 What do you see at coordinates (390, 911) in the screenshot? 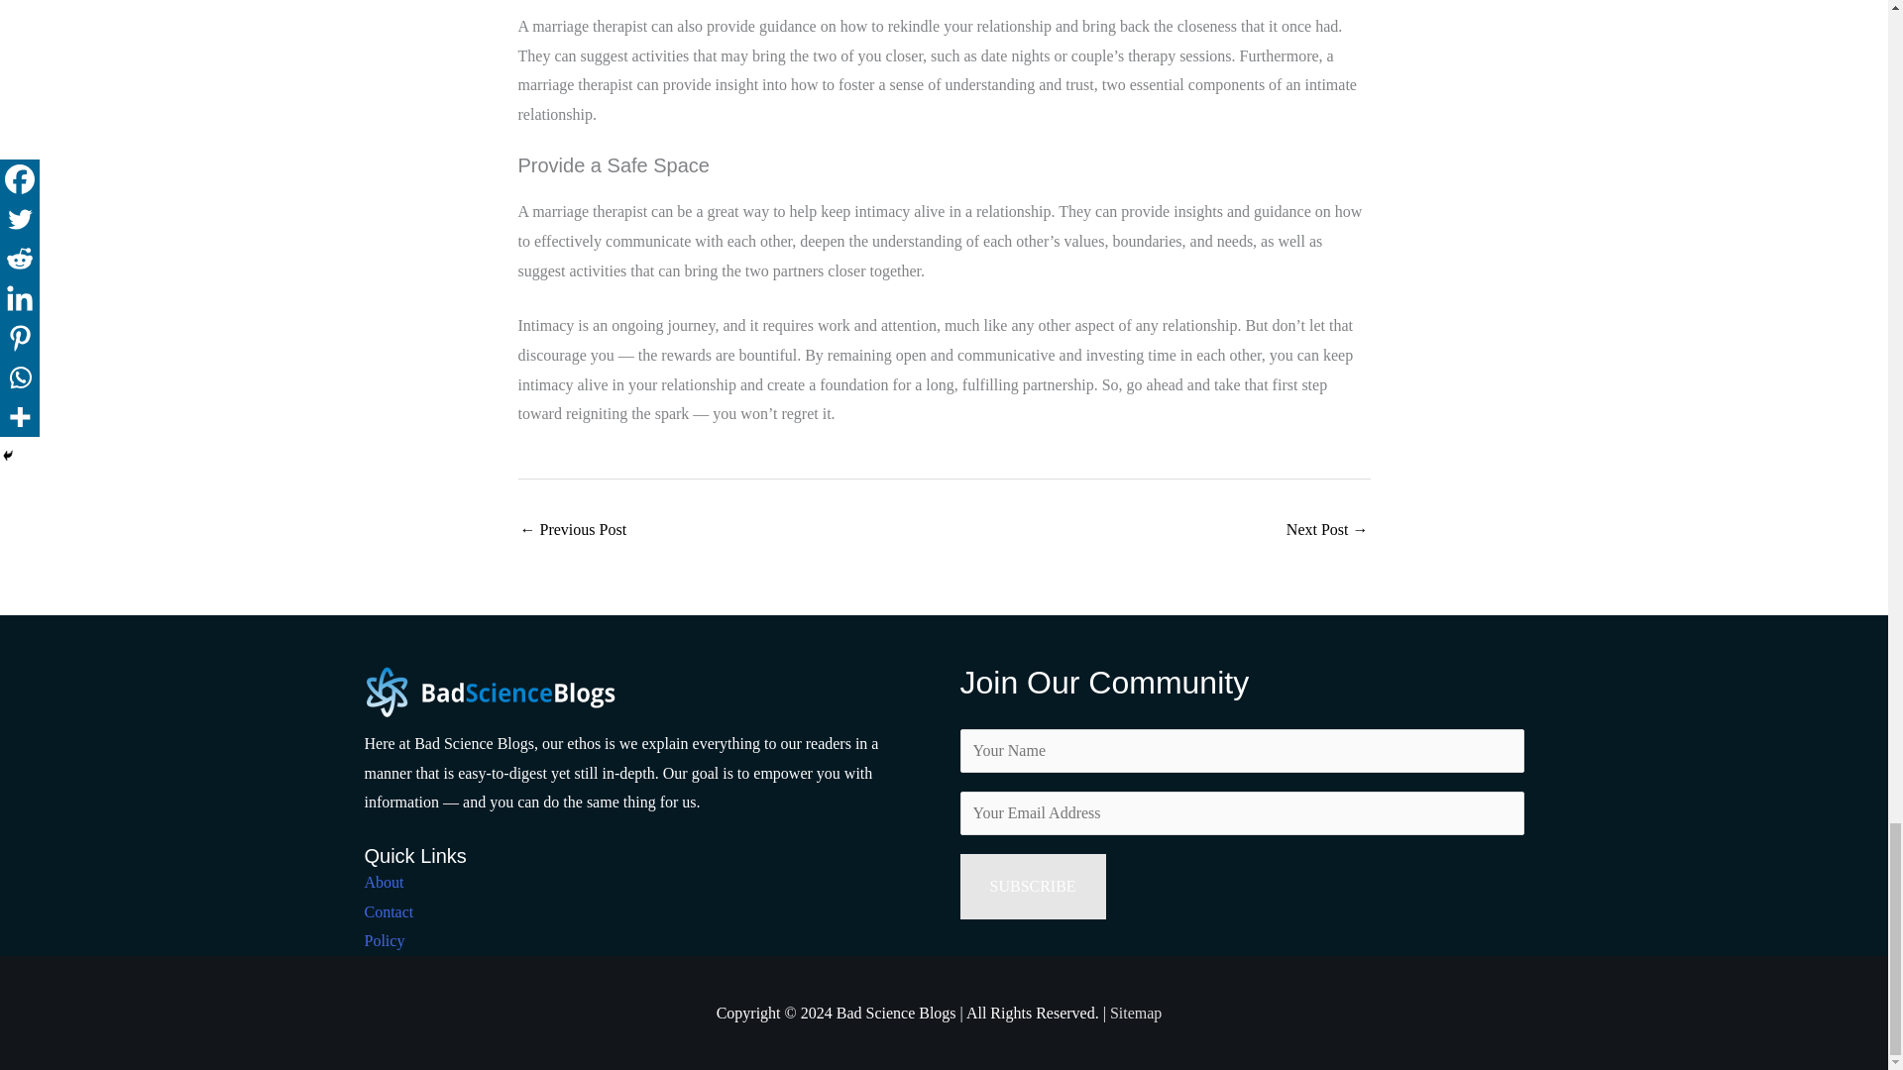
I see `Contact` at bounding box center [390, 911].